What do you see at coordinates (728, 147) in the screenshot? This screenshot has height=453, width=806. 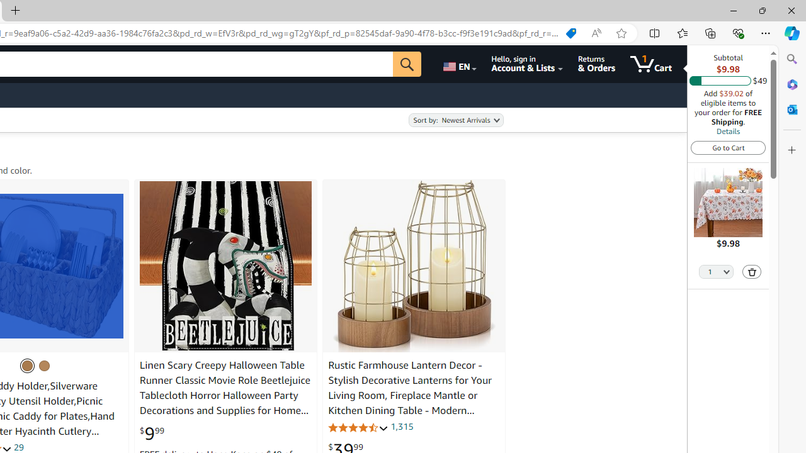 I see `Go to Cart` at bounding box center [728, 147].